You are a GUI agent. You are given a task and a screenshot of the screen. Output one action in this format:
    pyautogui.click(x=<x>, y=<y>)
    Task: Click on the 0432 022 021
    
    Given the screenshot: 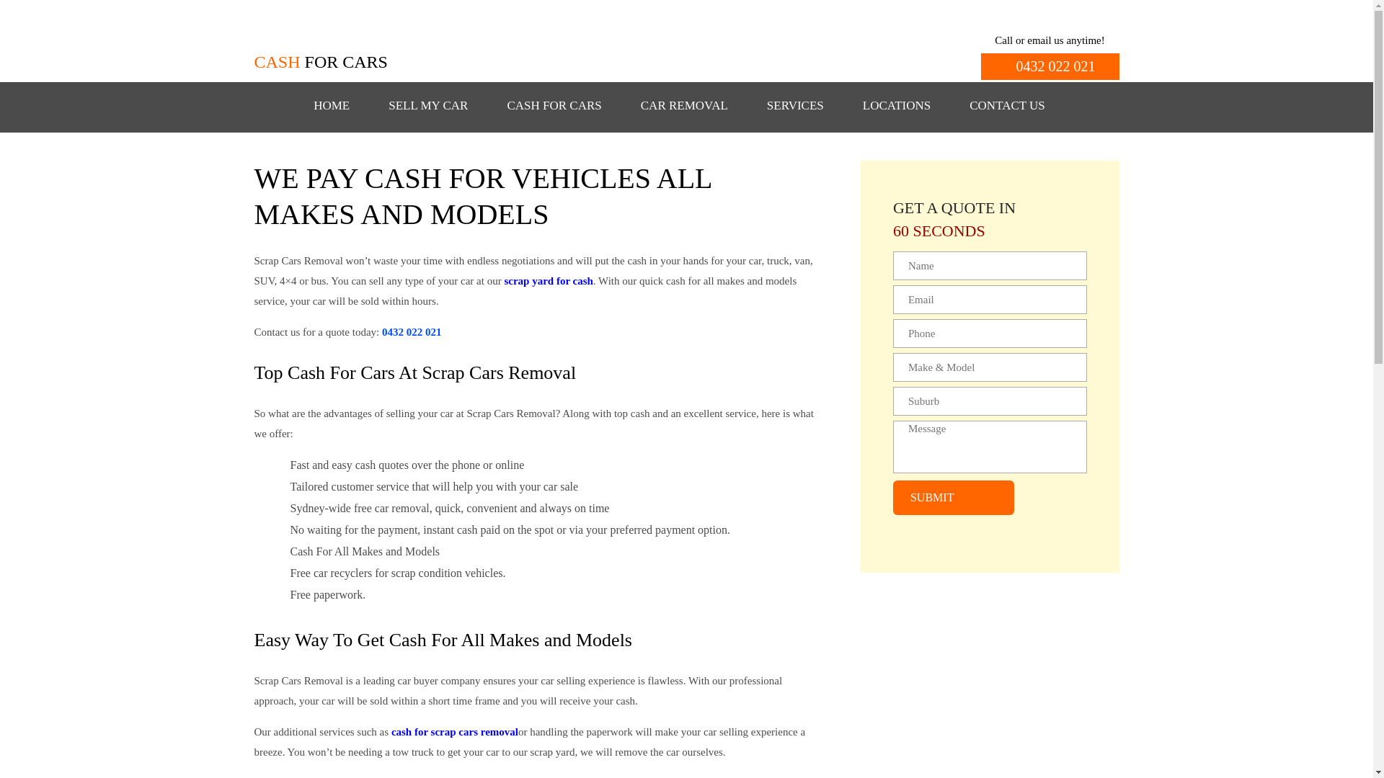 What is the action you would take?
    pyautogui.click(x=1049, y=66)
    